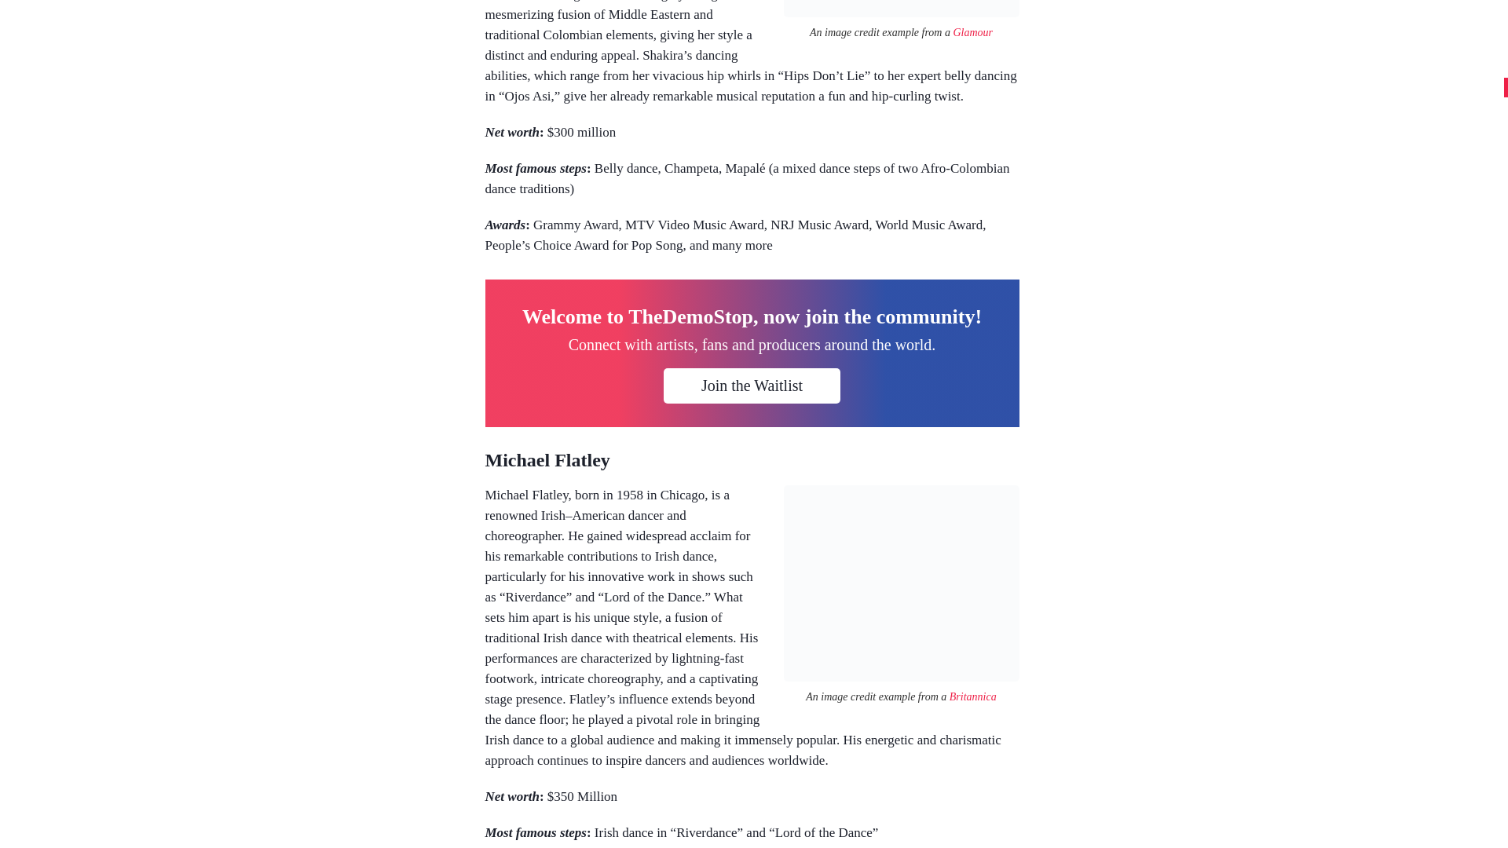 The width and height of the screenshot is (1508, 848). Describe the element at coordinates (973, 697) in the screenshot. I see `Britannica` at that location.